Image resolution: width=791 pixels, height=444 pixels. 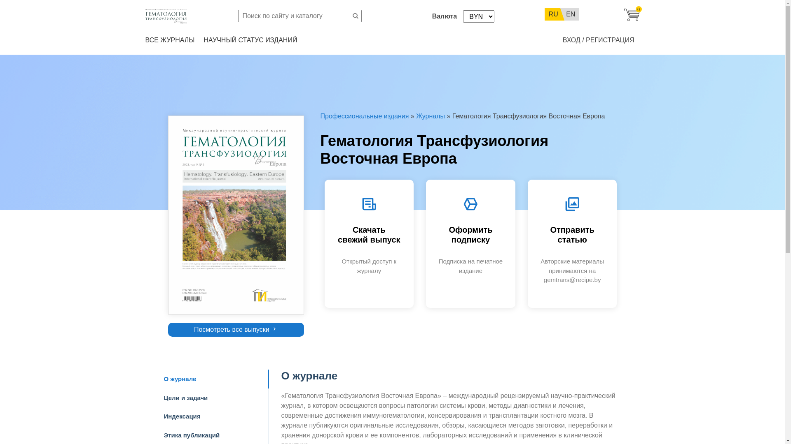 I want to click on RU, so click(x=552, y=14).